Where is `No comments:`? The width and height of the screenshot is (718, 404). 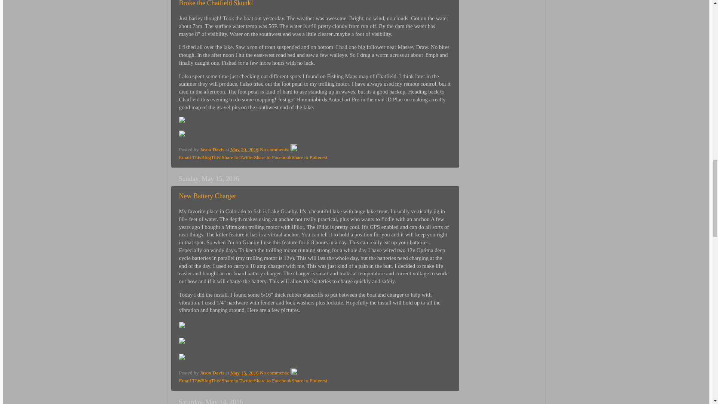 No comments: is located at coordinates (275, 150).